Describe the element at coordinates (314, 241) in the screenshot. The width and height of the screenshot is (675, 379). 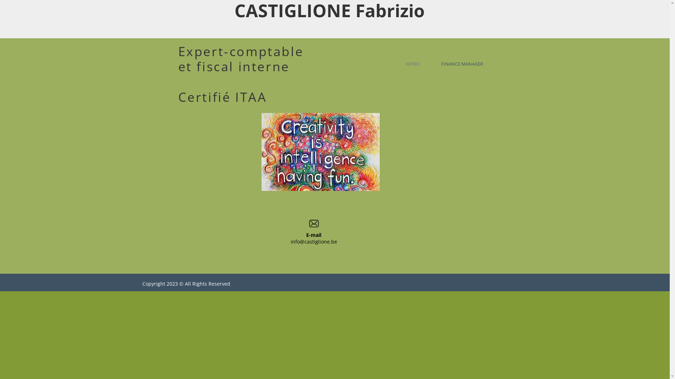
I see `info@castiglione.be` at that location.